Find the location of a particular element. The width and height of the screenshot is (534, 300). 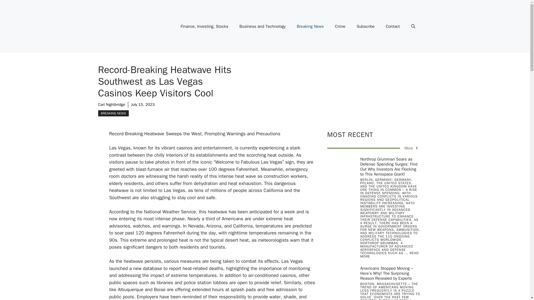

Business and Technology is located at coordinates (262, 26).